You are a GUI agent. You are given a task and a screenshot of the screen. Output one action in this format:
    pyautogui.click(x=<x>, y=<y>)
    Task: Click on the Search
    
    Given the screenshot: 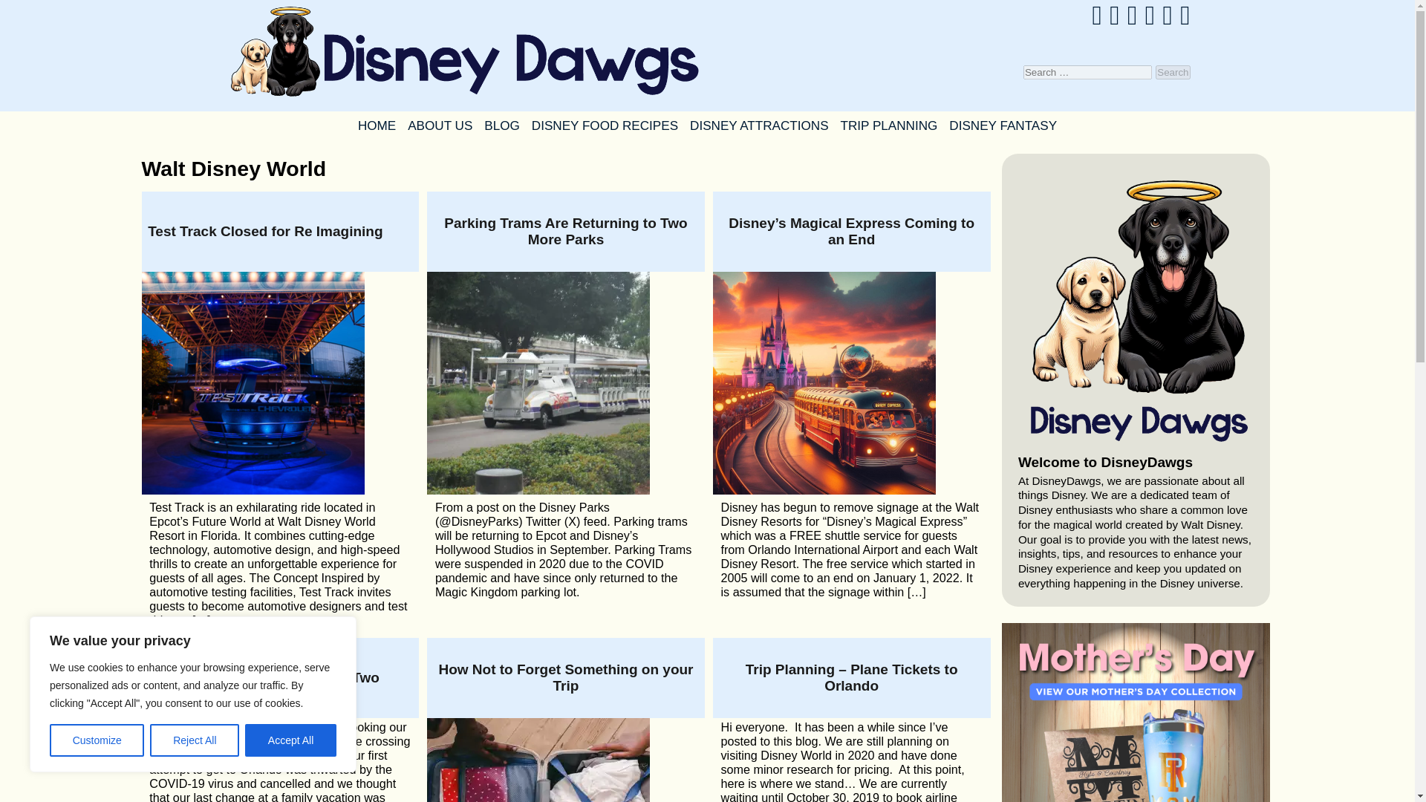 What is the action you would take?
    pyautogui.click(x=1172, y=71)
    